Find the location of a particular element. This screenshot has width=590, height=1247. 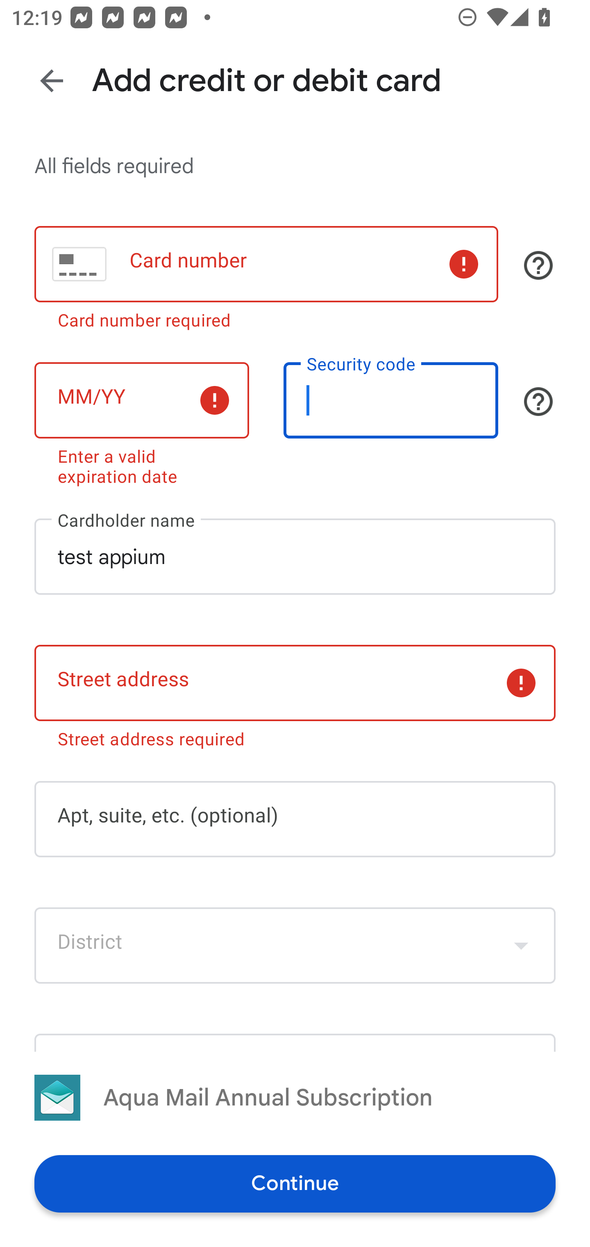

Expiration date, 2 digit month, 2 digit year is located at coordinates (141, 400).